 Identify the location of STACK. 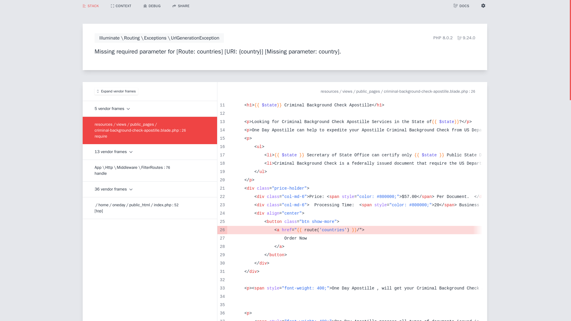
(91, 5).